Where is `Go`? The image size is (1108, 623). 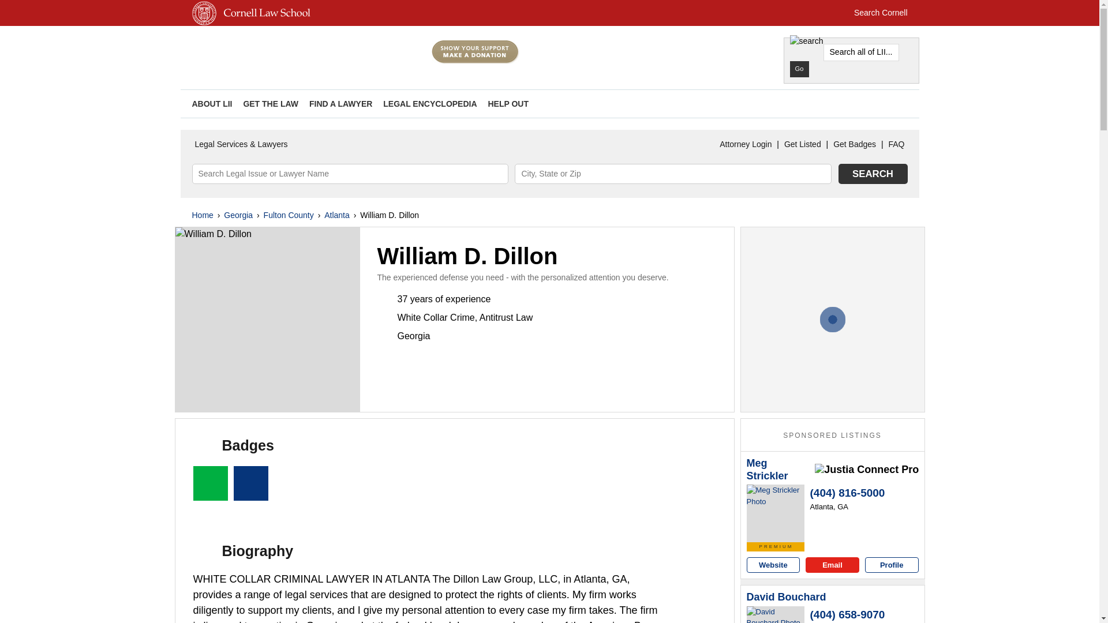
Go is located at coordinates (799, 69).